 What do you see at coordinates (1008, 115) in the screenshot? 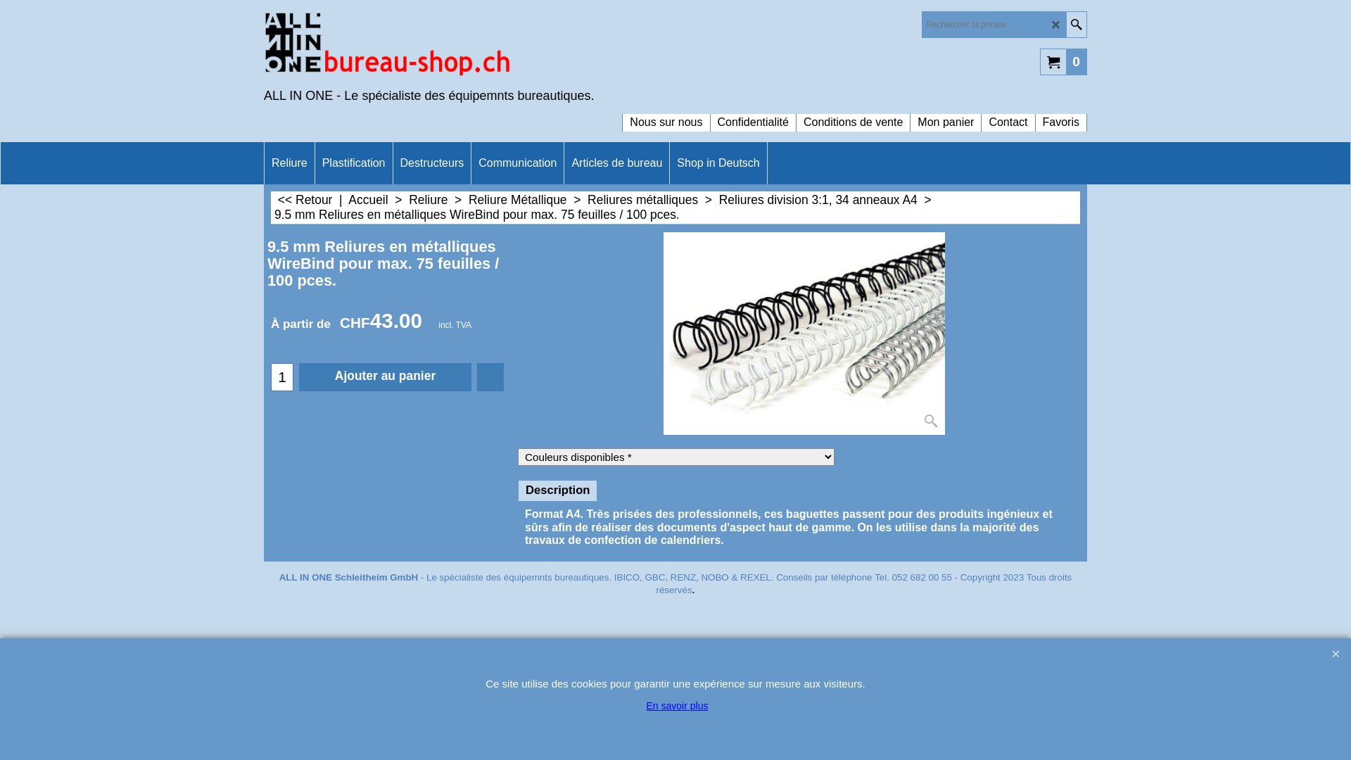
I see `Contact` at bounding box center [1008, 115].